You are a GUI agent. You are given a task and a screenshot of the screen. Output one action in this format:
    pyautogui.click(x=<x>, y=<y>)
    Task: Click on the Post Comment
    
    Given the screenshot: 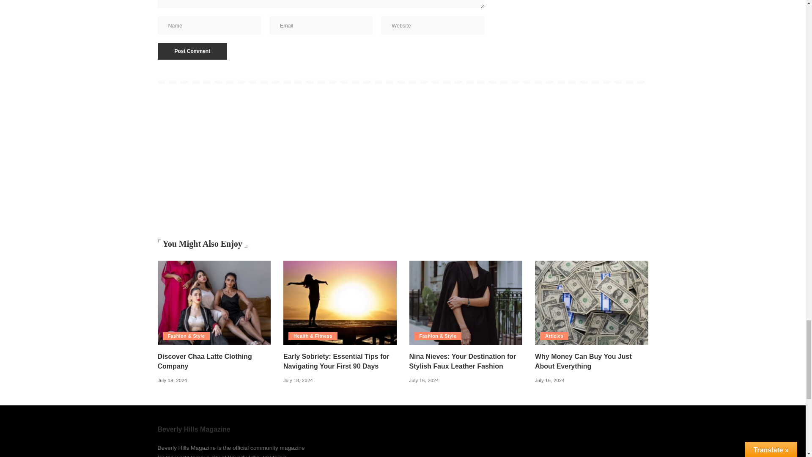 What is the action you would take?
    pyautogui.click(x=192, y=51)
    